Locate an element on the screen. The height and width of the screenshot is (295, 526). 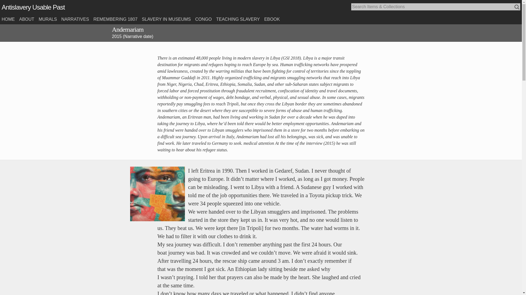
Search is located at coordinates (517, 7).